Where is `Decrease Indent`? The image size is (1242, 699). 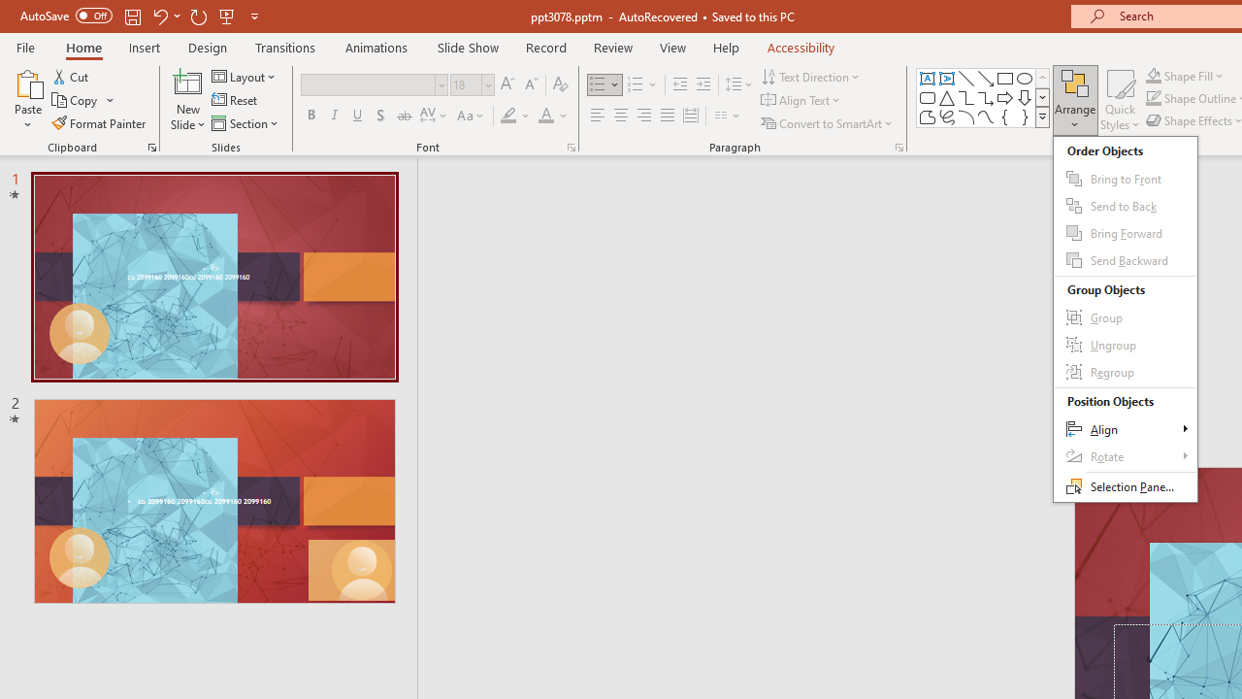
Decrease Indent is located at coordinates (679, 85).